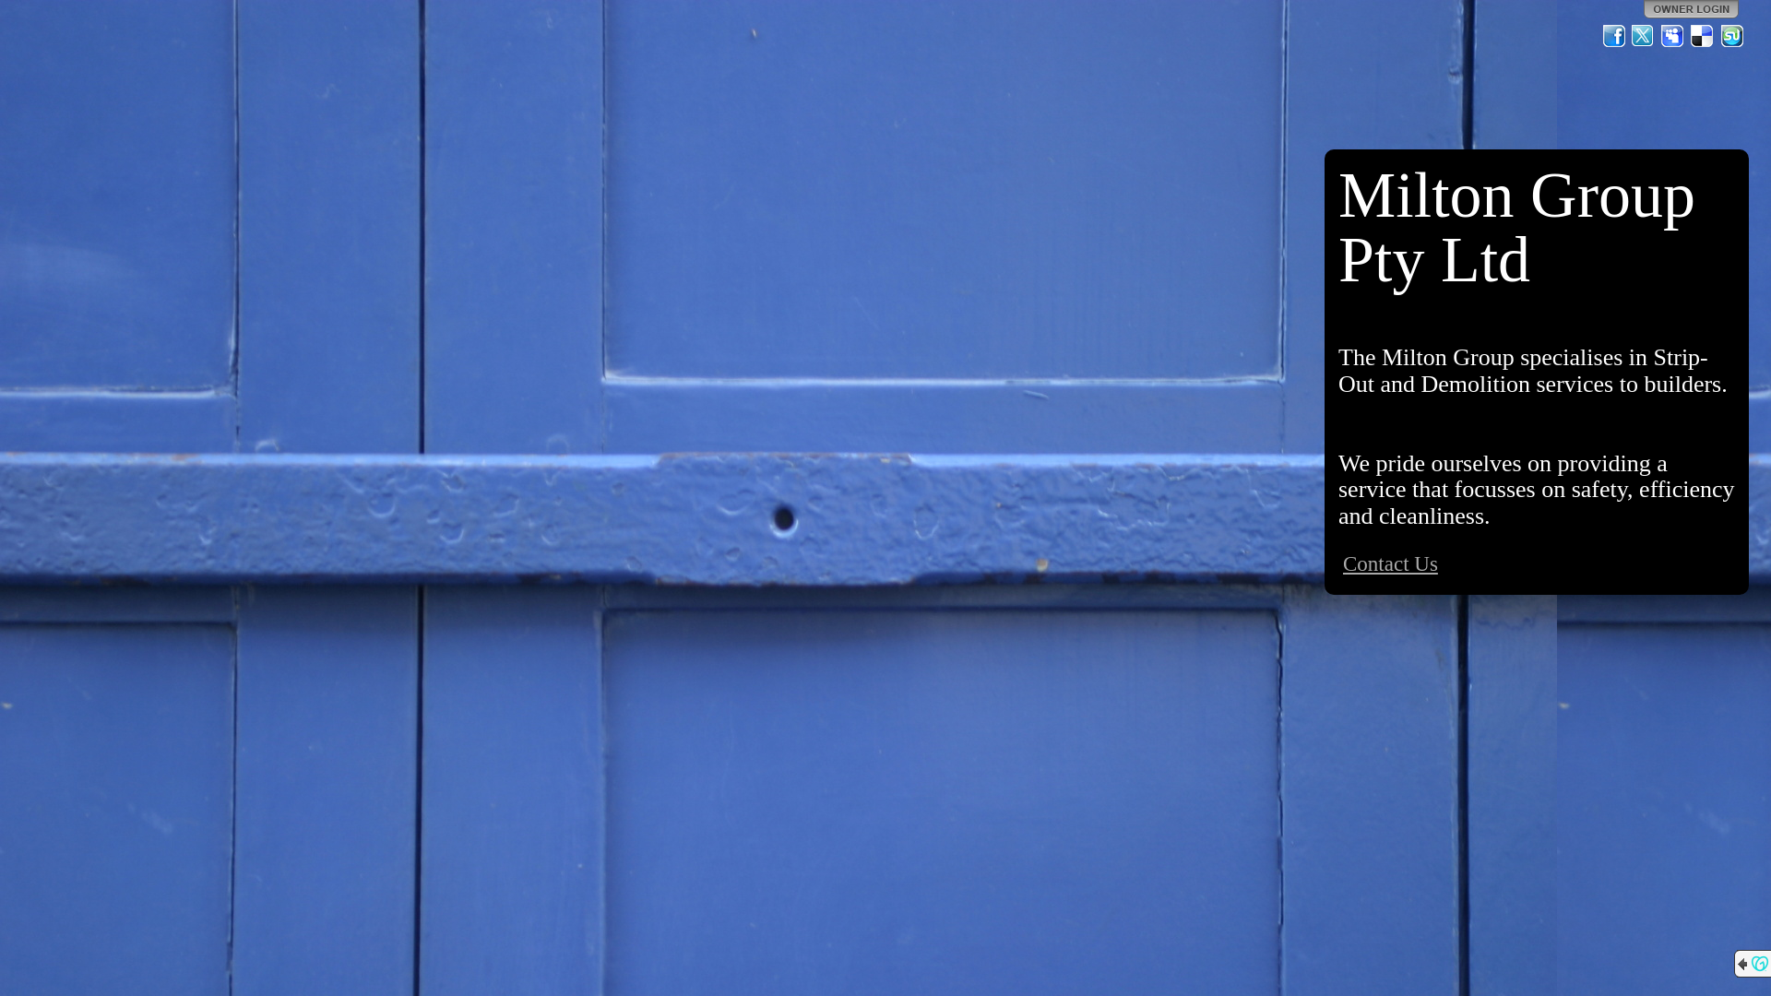 This screenshot has width=1771, height=996. What do you see at coordinates (1644, 36) in the screenshot?
I see `Twitter` at bounding box center [1644, 36].